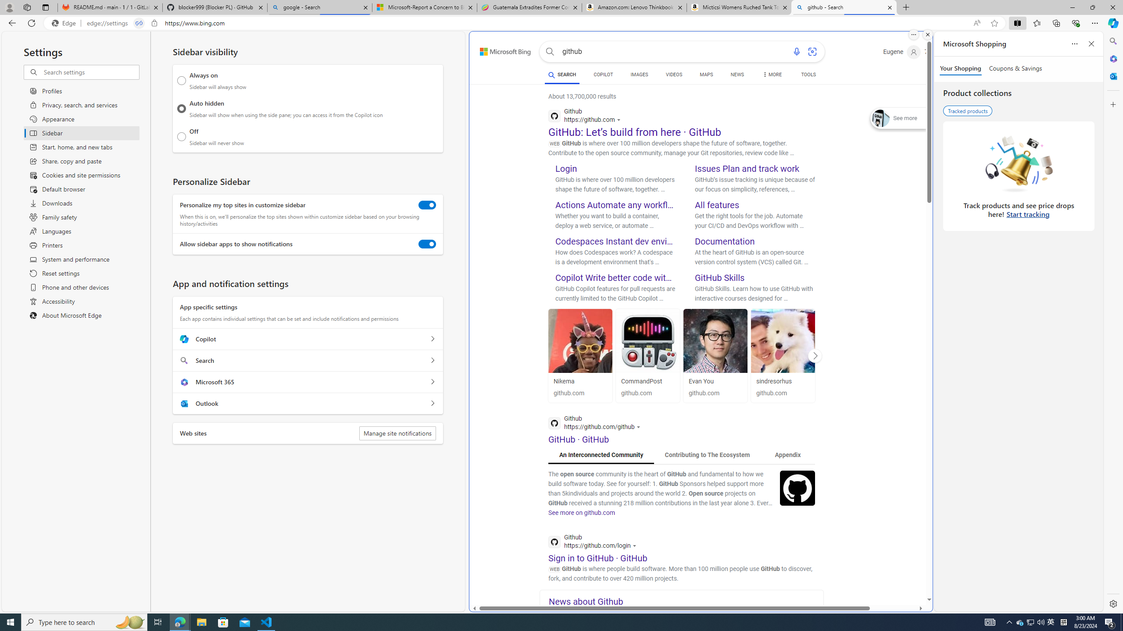  What do you see at coordinates (580, 355) in the screenshot?
I see `Nikema Nikema github.com` at bounding box center [580, 355].